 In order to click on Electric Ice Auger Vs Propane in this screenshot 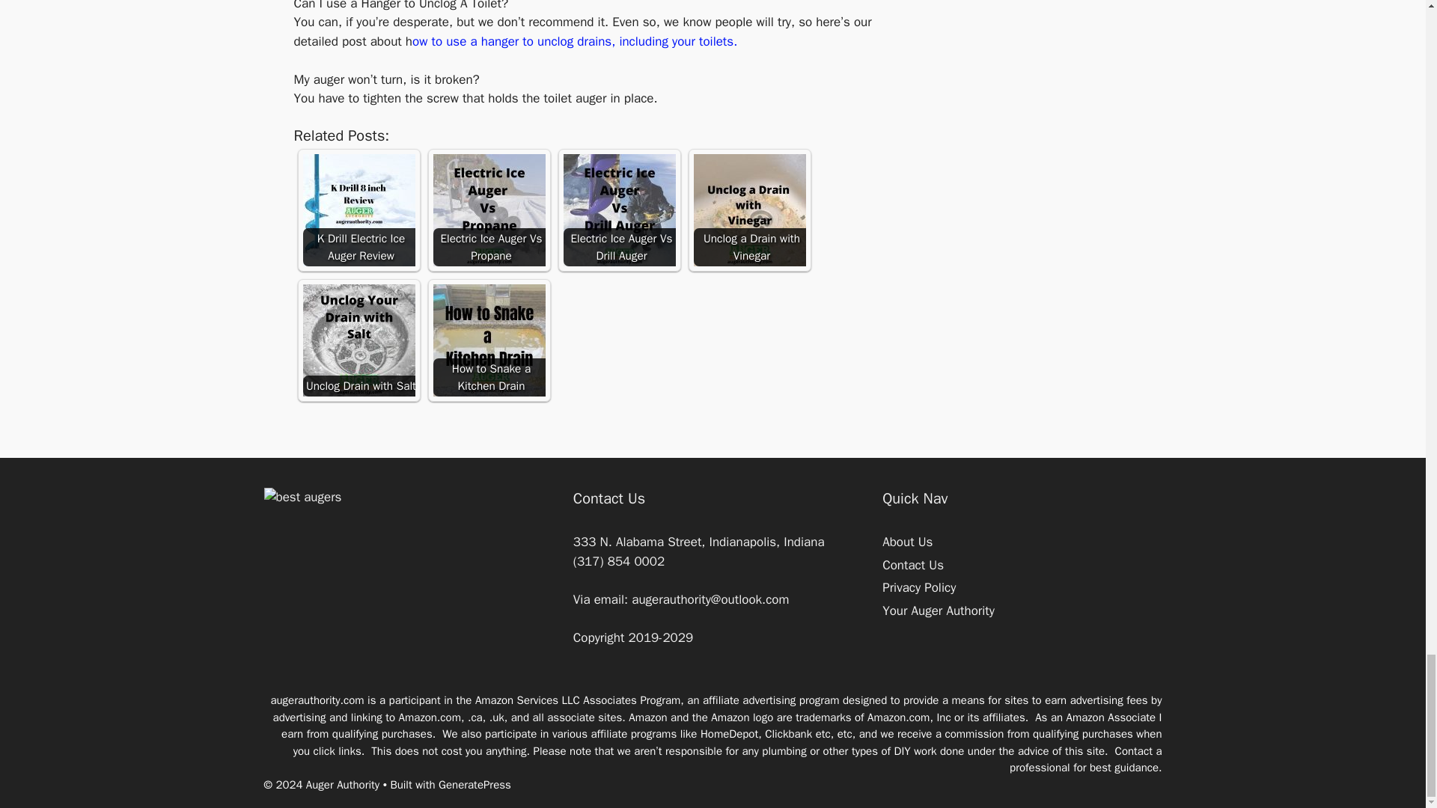, I will do `click(488, 210)`.